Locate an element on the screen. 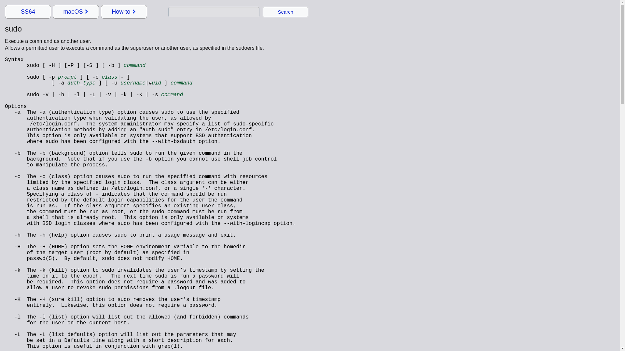 The height and width of the screenshot is (351, 625). macOS is located at coordinates (76, 12).